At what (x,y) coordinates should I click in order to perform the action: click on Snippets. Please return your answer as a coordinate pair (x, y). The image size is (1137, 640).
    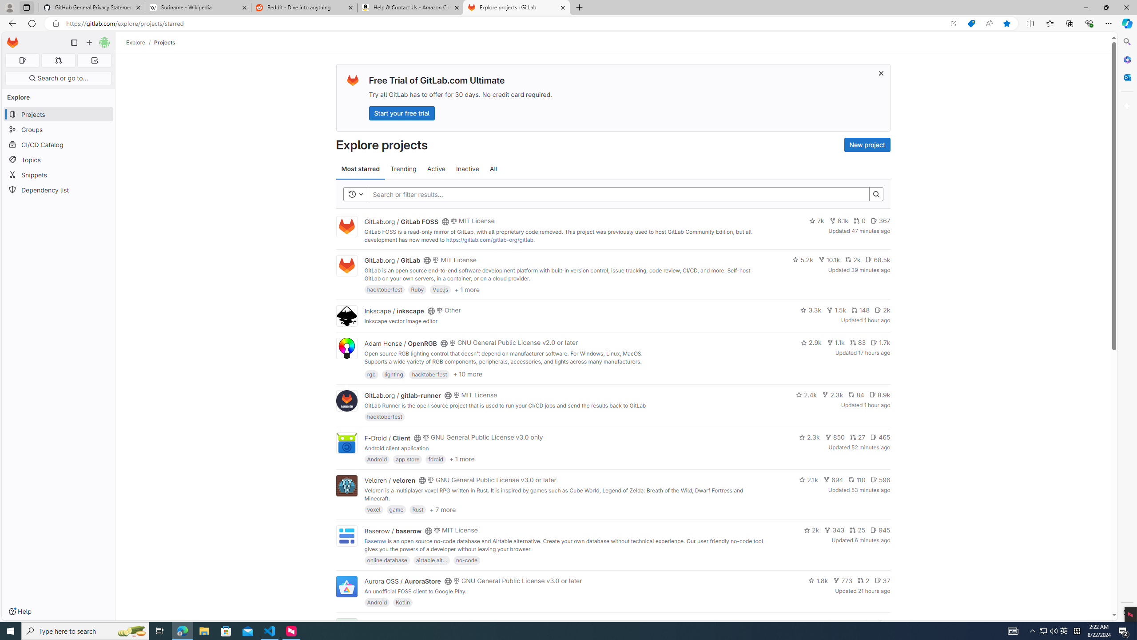
    Looking at the image, I should click on (59, 175).